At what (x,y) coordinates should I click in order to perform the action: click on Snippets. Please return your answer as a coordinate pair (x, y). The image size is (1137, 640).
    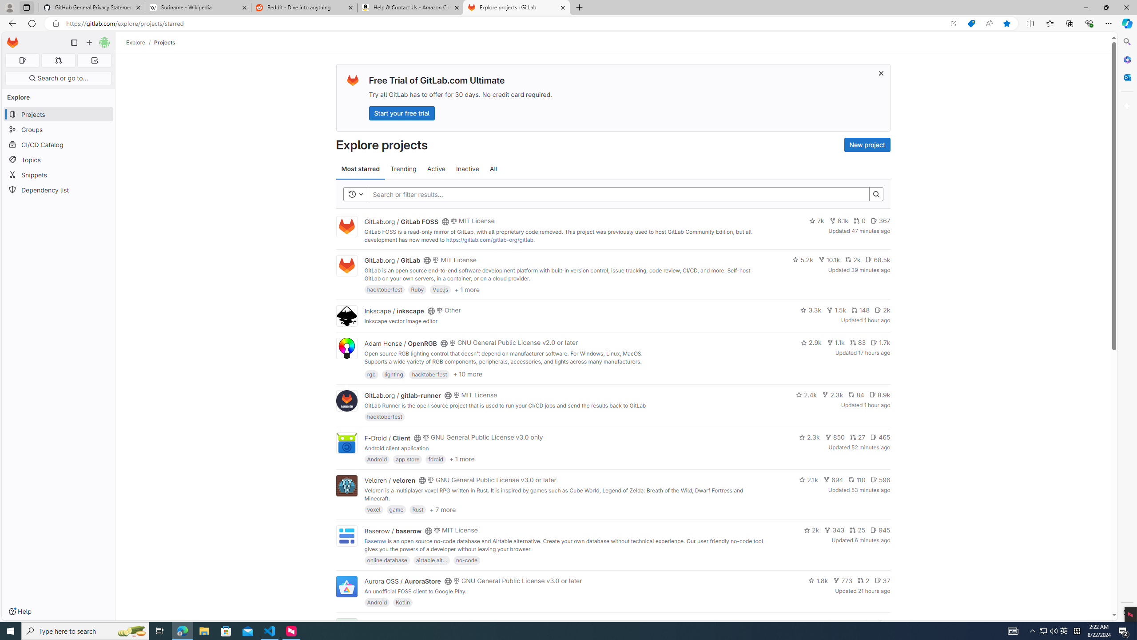
    Looking at the image, I should click on (59, 175).